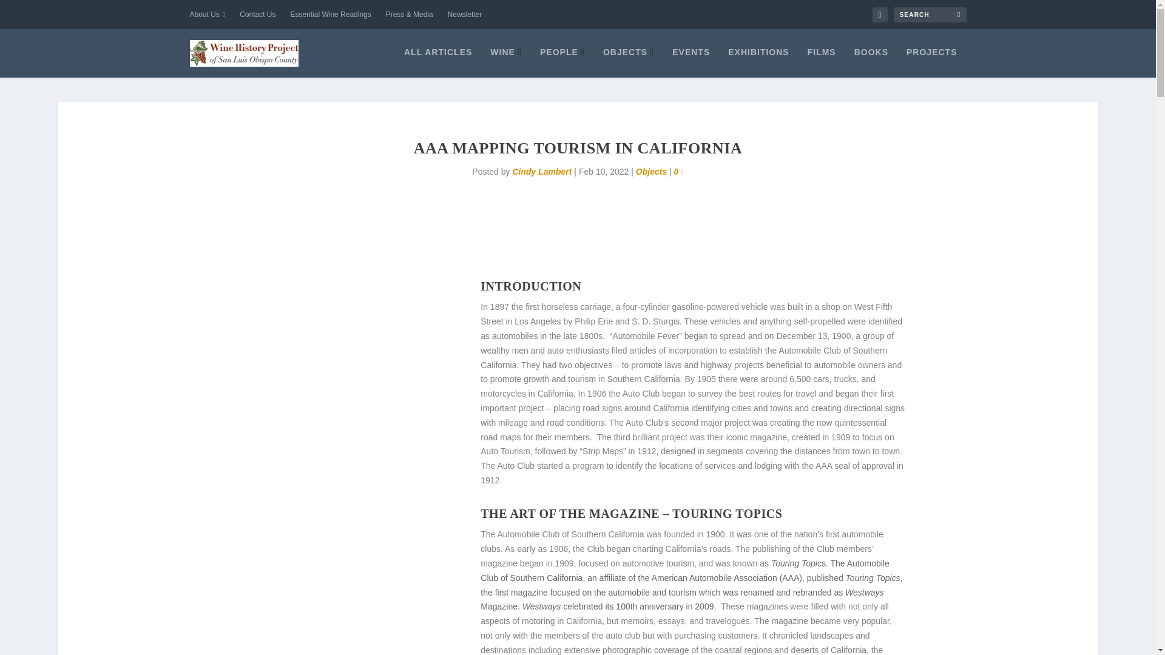  What do you see at coordinates (330, 15) in the screenshot?
I see `Essential Wine Readings` at bounding box center [330, 15].